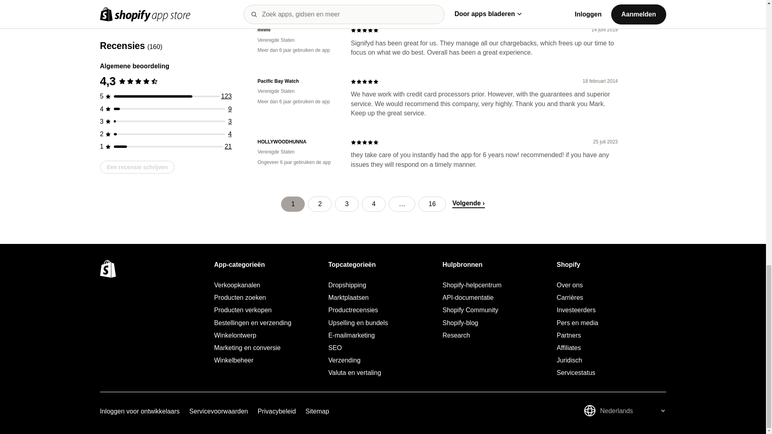 Image resolution: width=772 pixels, height=434 pixels. I want to click on mnml, so click(298, 30).